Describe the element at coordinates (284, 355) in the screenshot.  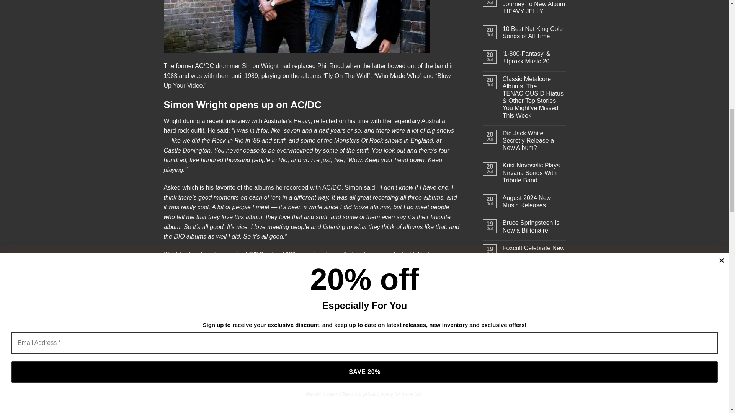
I see `Share on Facebook` at that location.